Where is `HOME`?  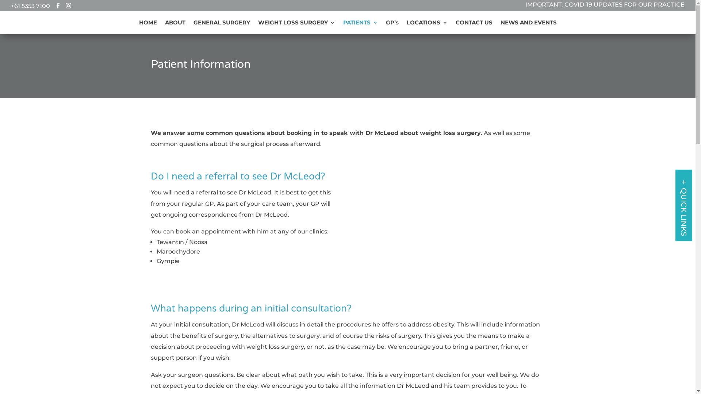
HOME is located at coordinates (148, 24).